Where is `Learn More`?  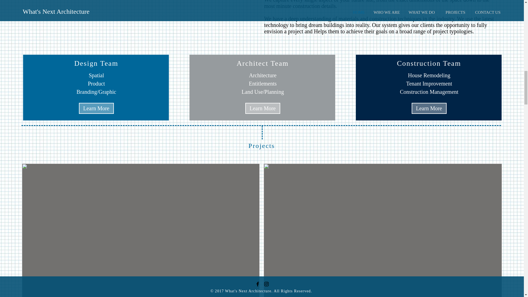 Learn More is located at coordinates (96, 108).